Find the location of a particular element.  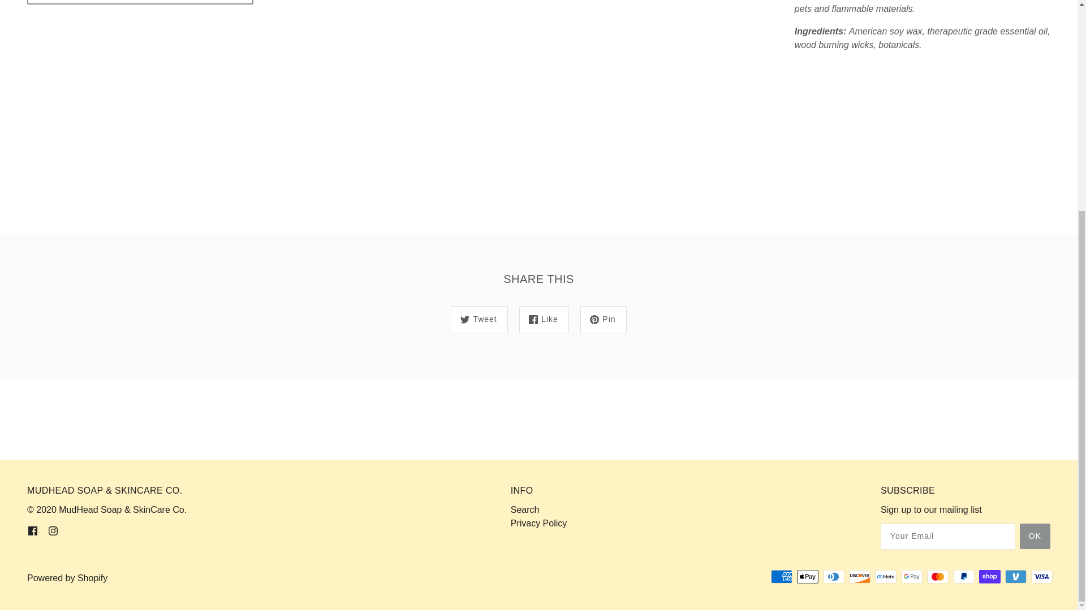

Meta Pay is located at coordinates (886, 576).